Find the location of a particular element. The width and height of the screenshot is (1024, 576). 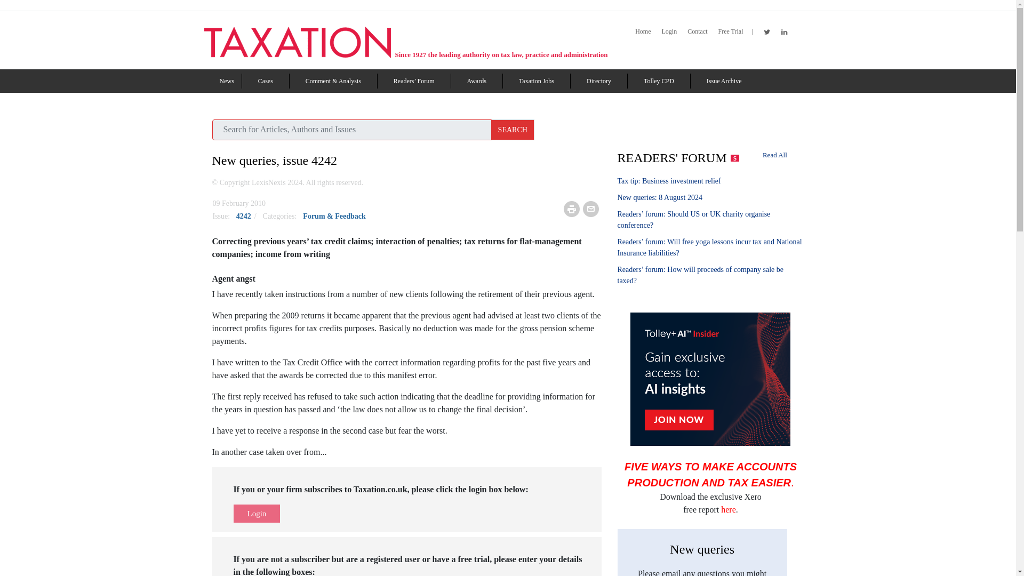

Contact is located at coordinates (697, 31).